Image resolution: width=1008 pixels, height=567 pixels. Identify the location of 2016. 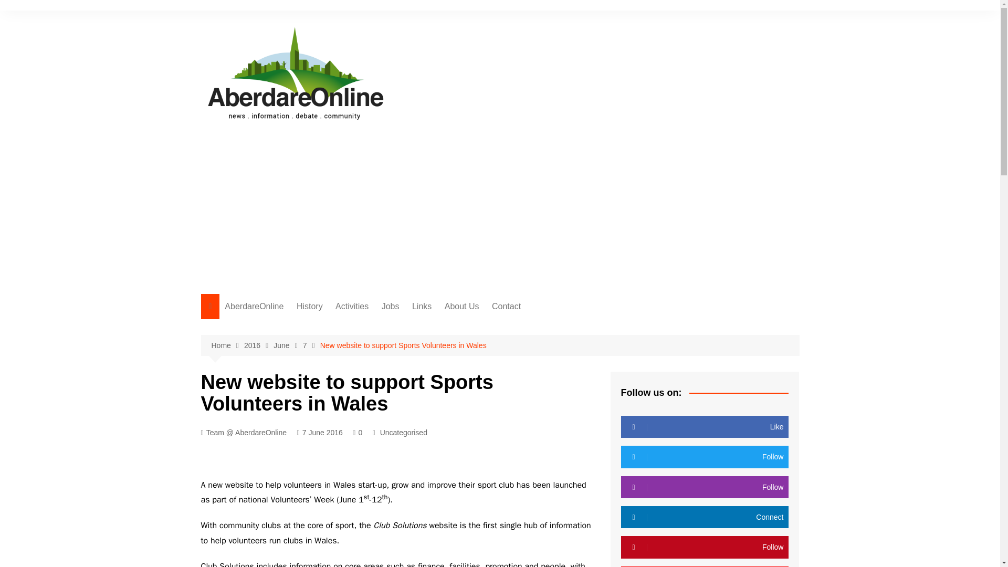
(258, 345).